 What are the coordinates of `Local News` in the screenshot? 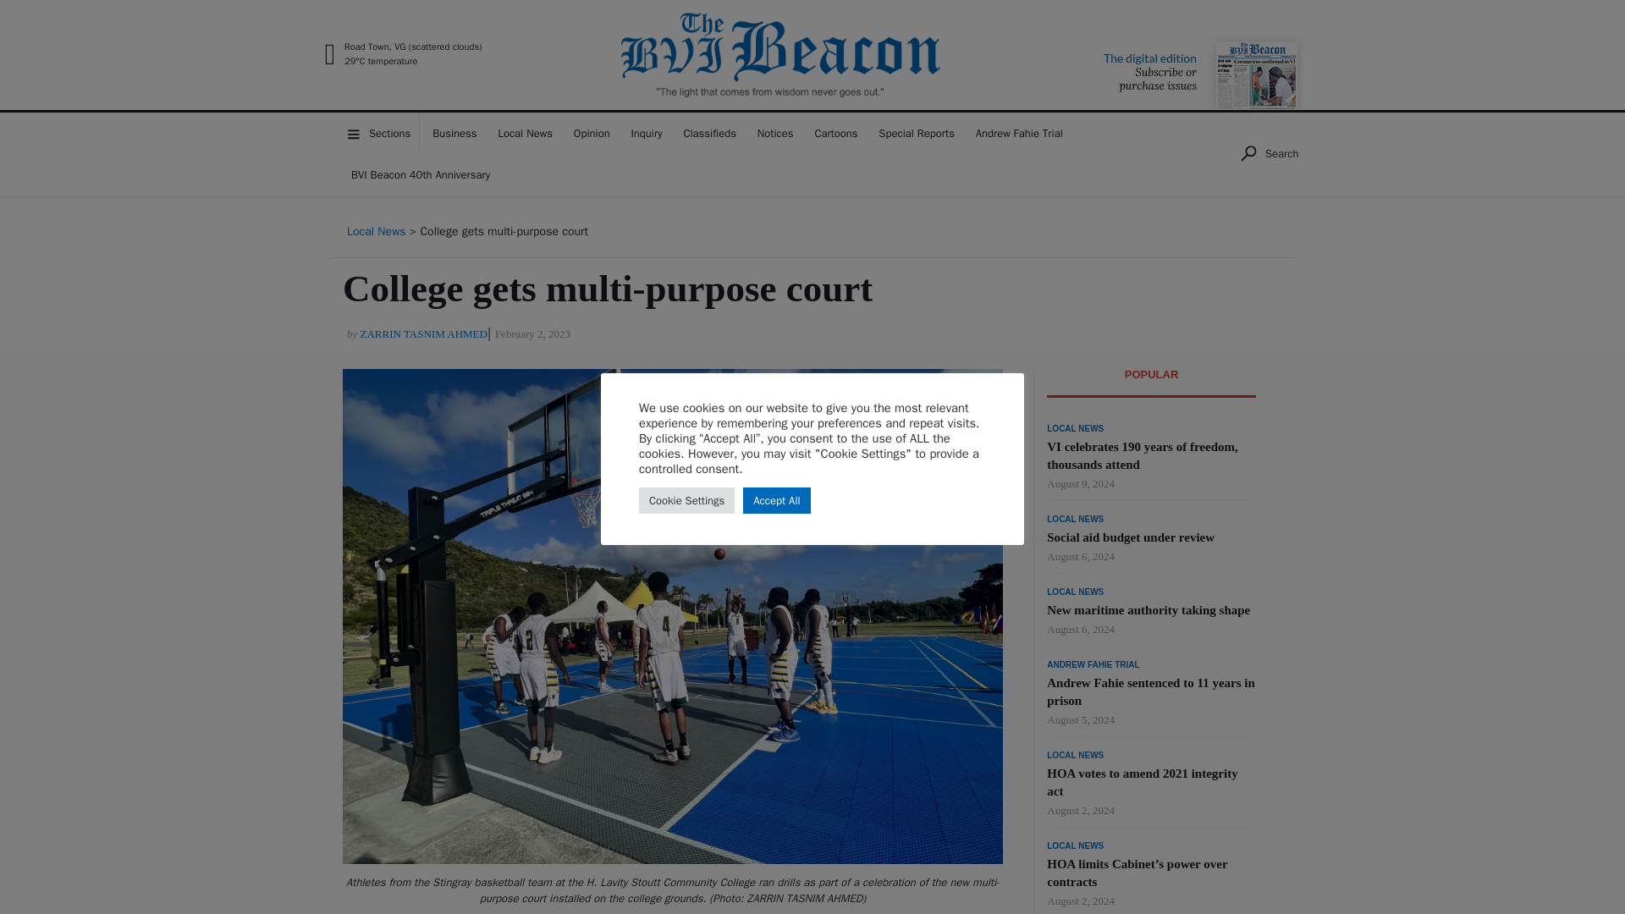 It's located at (377, 230).